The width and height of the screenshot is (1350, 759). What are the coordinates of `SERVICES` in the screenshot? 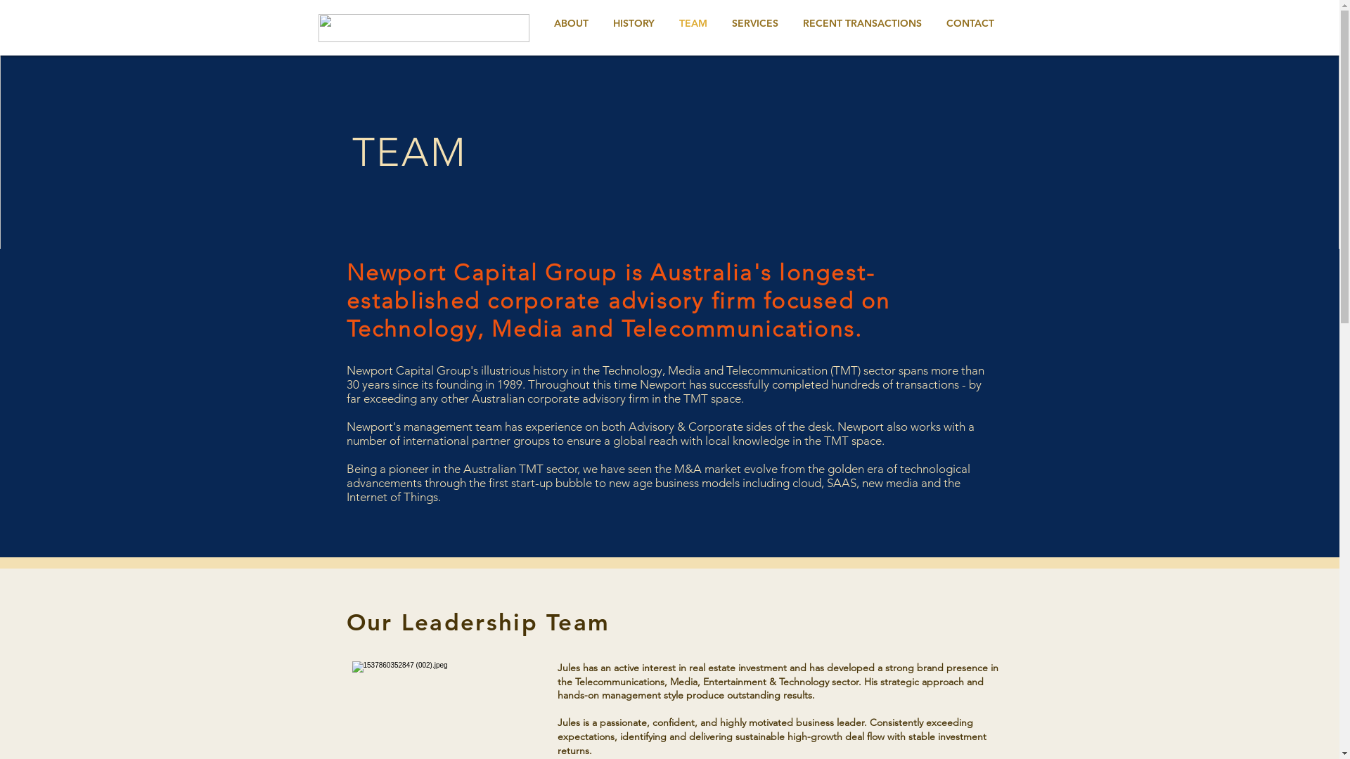 It's located at (755, 24).